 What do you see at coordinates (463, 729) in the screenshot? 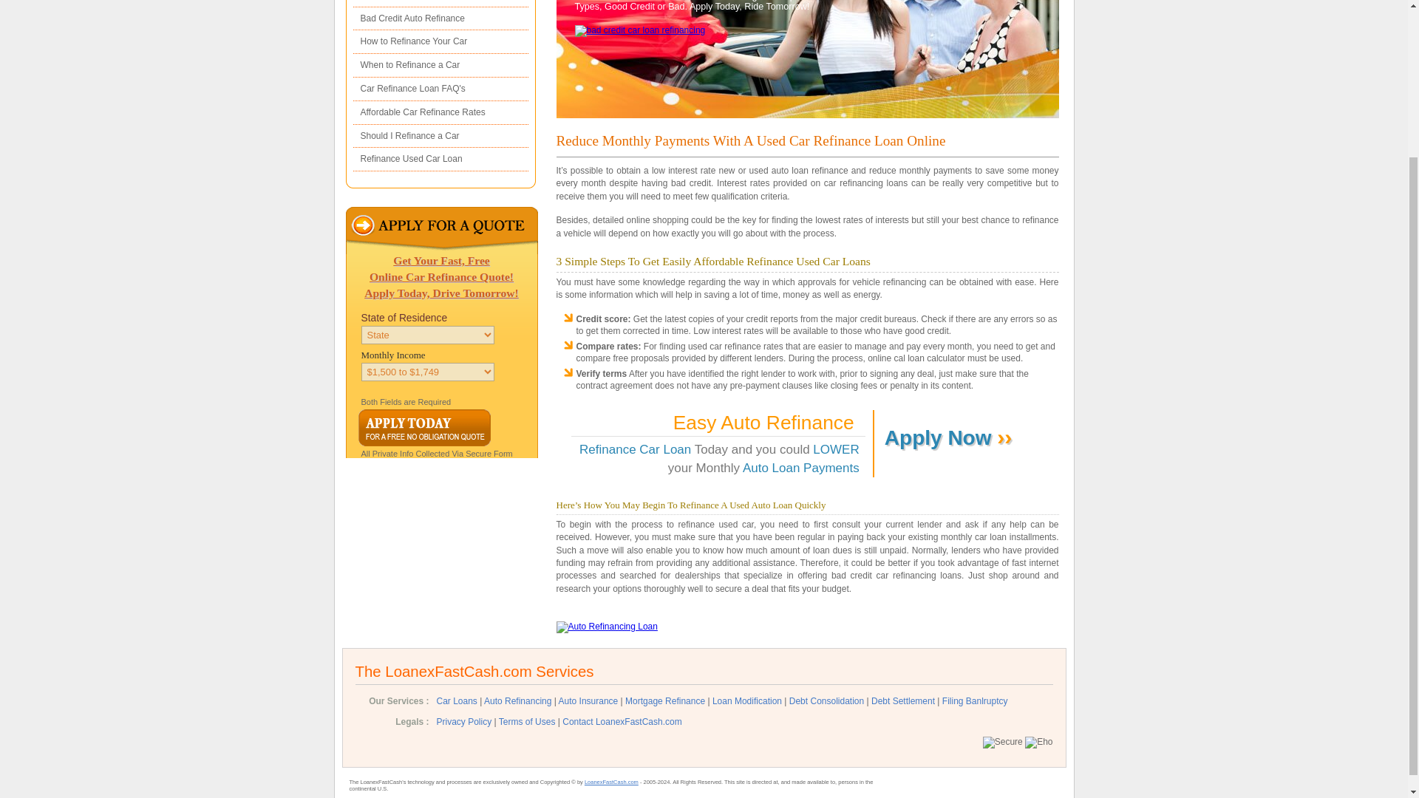
I see `Privacy Policy` at bounding box center [463, 729].